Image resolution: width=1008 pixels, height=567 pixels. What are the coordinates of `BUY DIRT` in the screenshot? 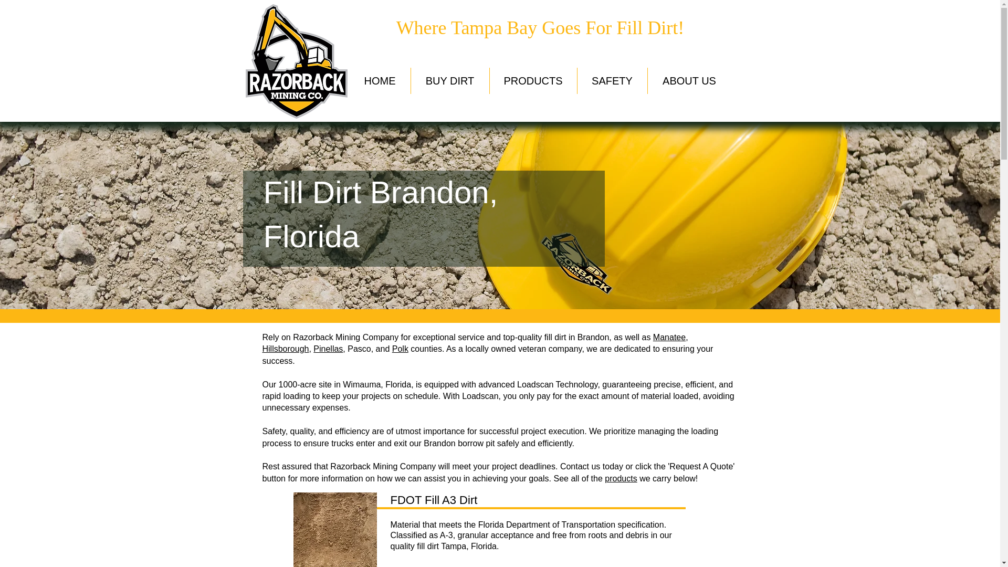 It's located at (449, 81).